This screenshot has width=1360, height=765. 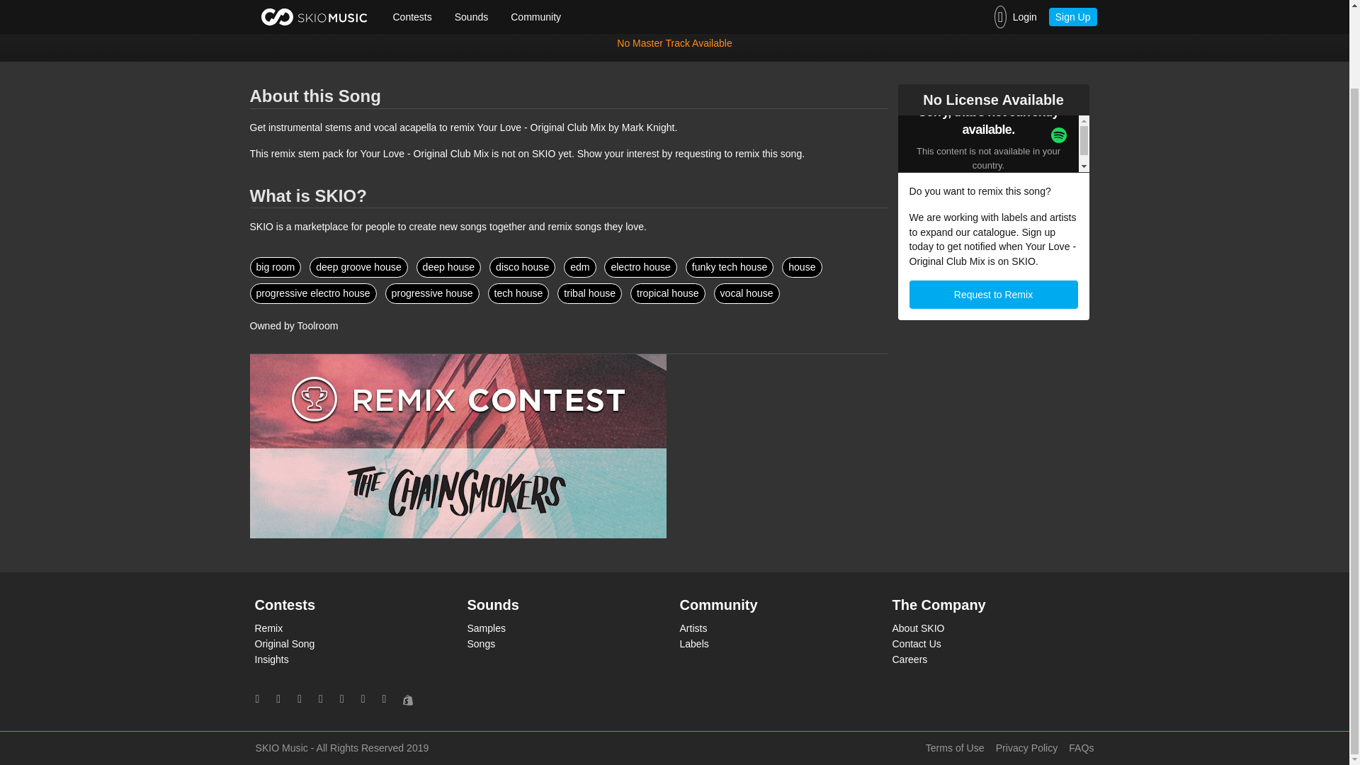 What do you see at coordinates (518, 293) in the screenshot?
I see `tech house` at bounding box center [518, 293].